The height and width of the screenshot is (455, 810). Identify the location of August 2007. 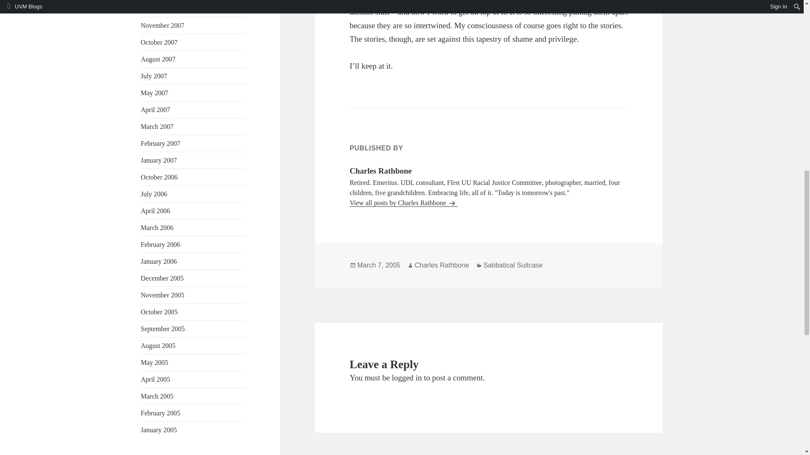
(158, 59).